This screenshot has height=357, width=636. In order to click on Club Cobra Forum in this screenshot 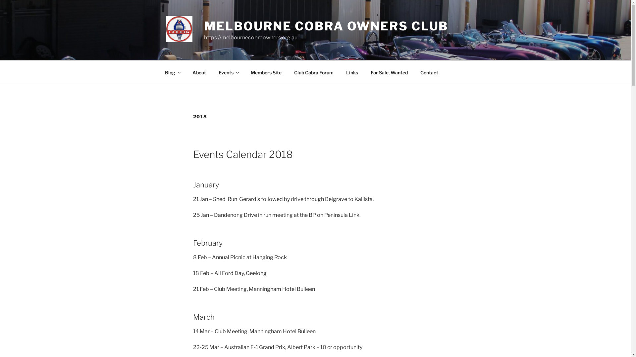, I will do `click(314, 72)`.